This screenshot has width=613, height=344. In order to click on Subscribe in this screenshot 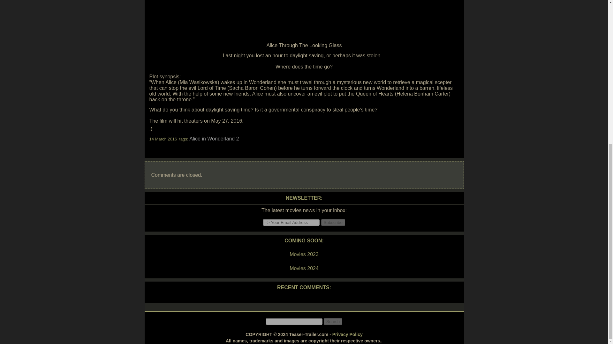, I will do `click(333, 222)`.